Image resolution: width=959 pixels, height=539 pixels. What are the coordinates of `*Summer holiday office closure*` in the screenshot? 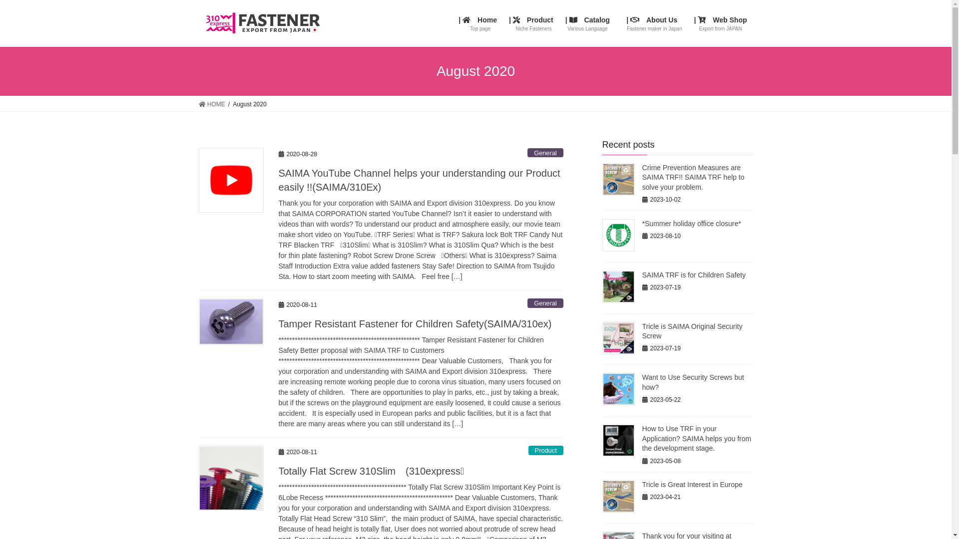 It's located at (692, 224).